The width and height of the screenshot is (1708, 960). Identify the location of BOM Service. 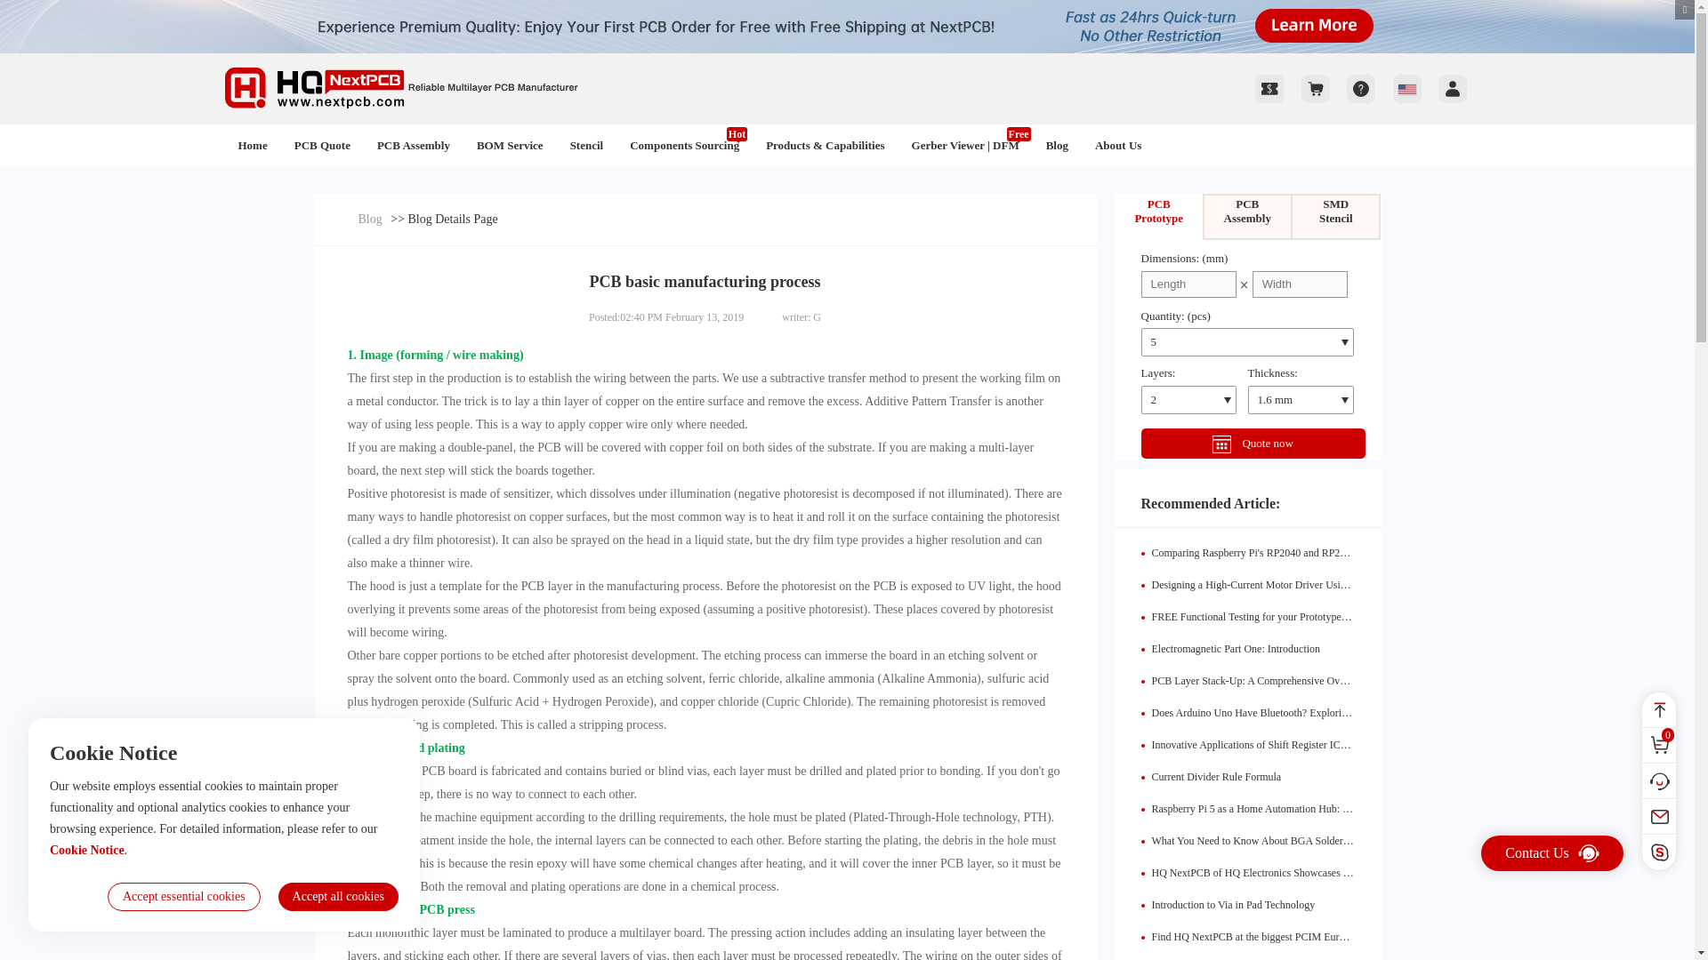
(509, 146).